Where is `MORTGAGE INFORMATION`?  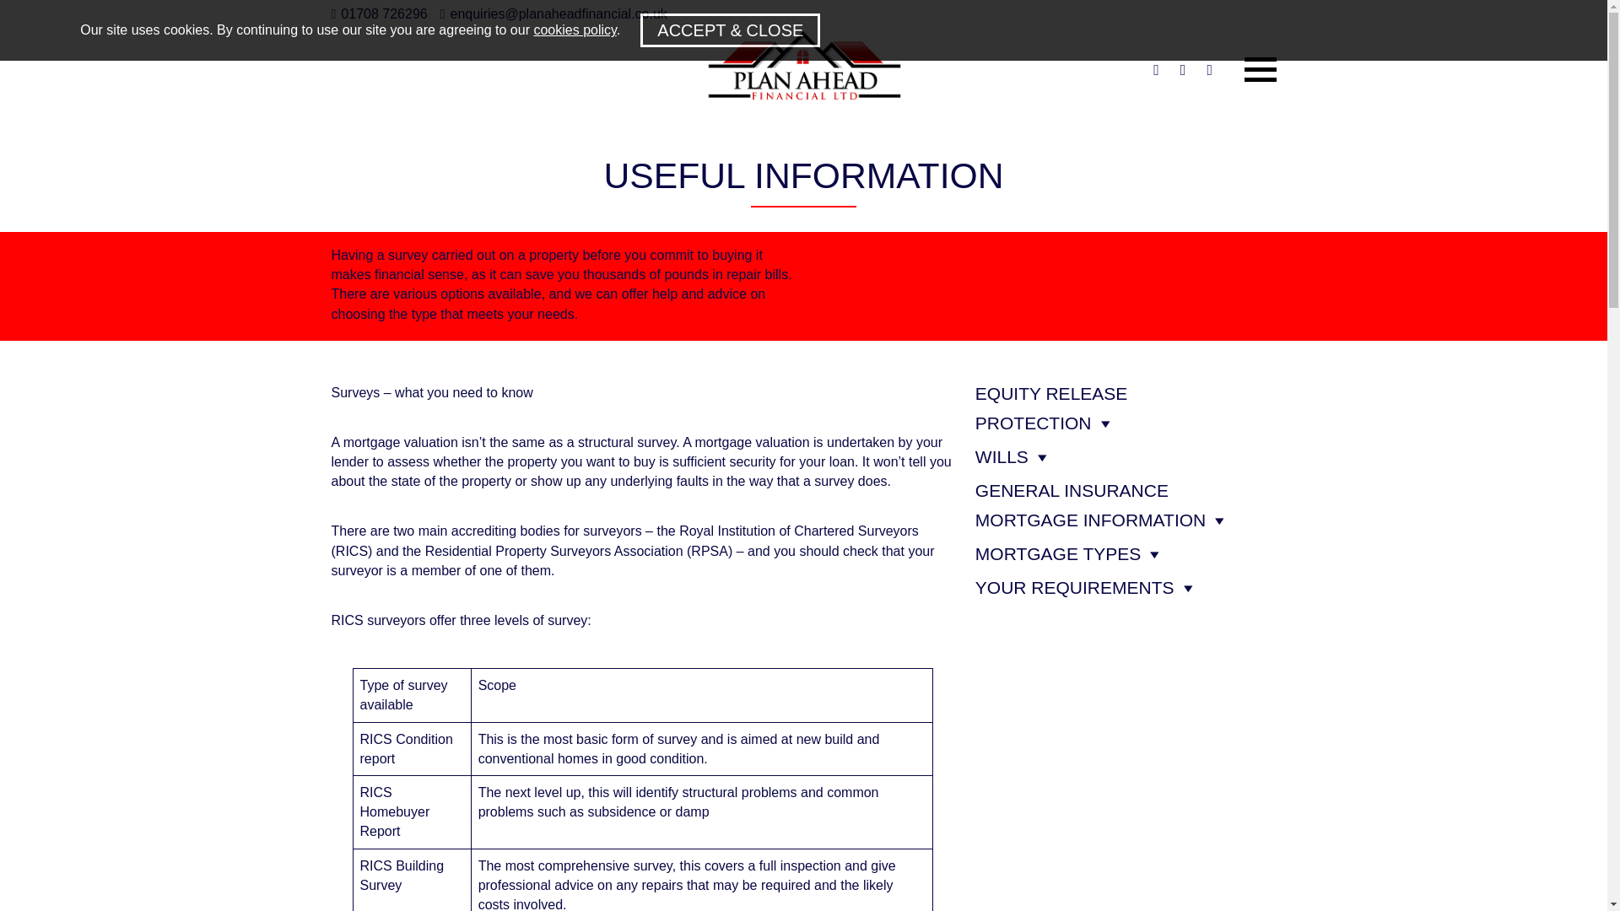
MORTGAGE INFORMATION is located at coordinates (1090, 520).